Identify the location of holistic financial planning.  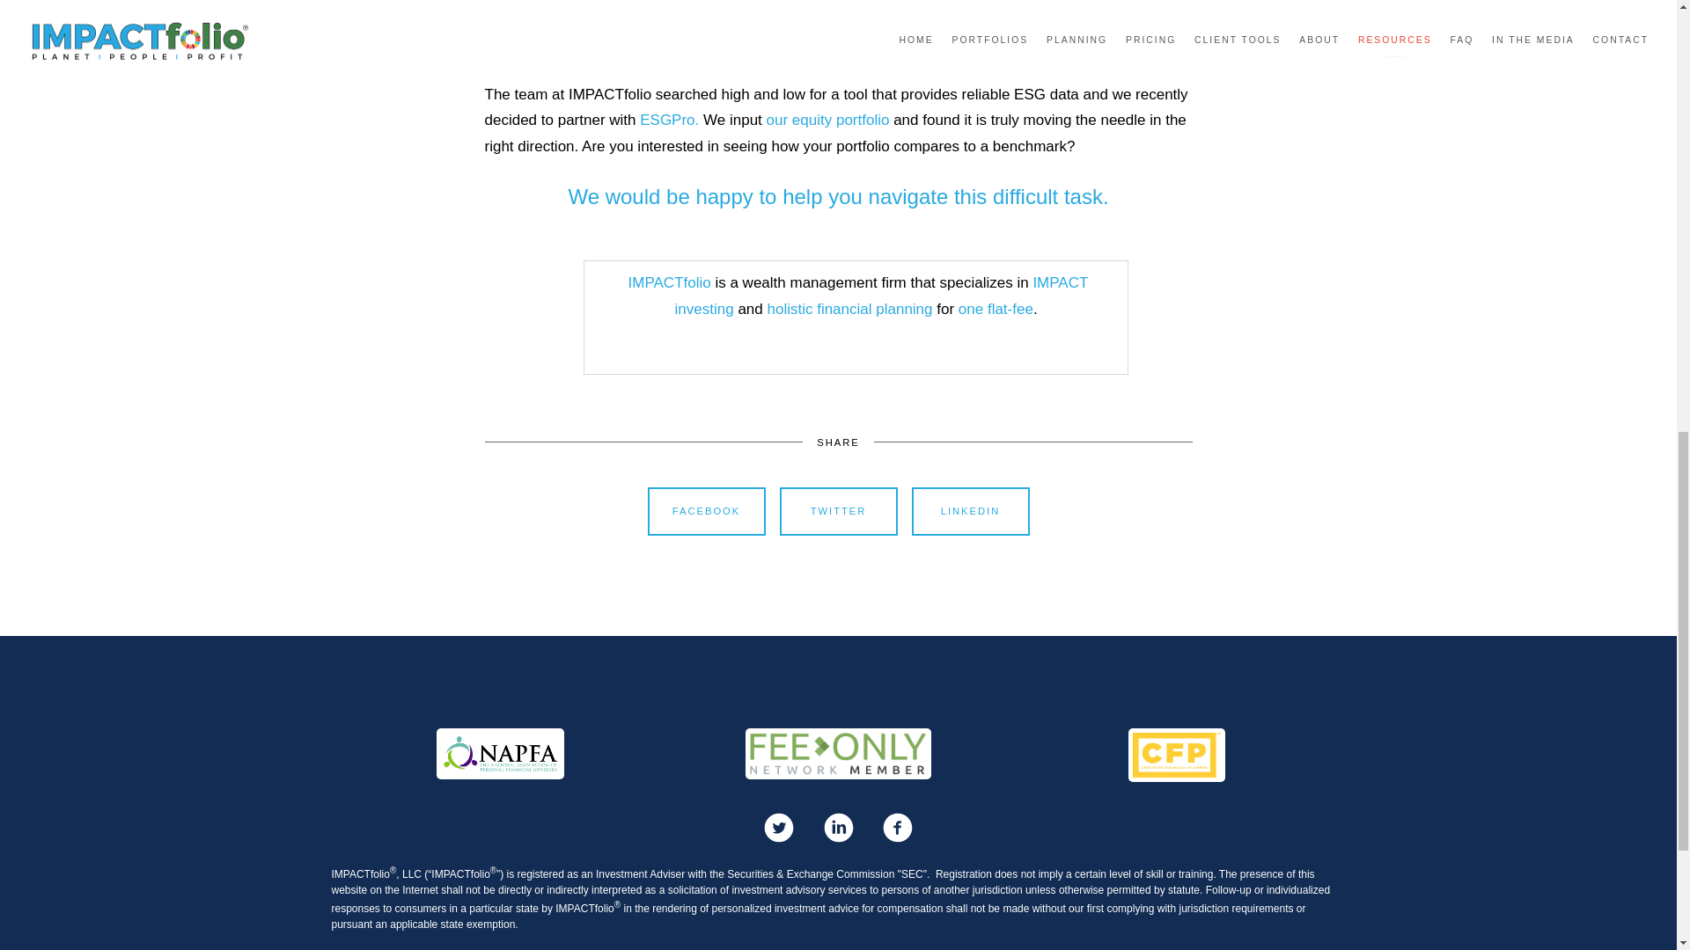
(849, 309).